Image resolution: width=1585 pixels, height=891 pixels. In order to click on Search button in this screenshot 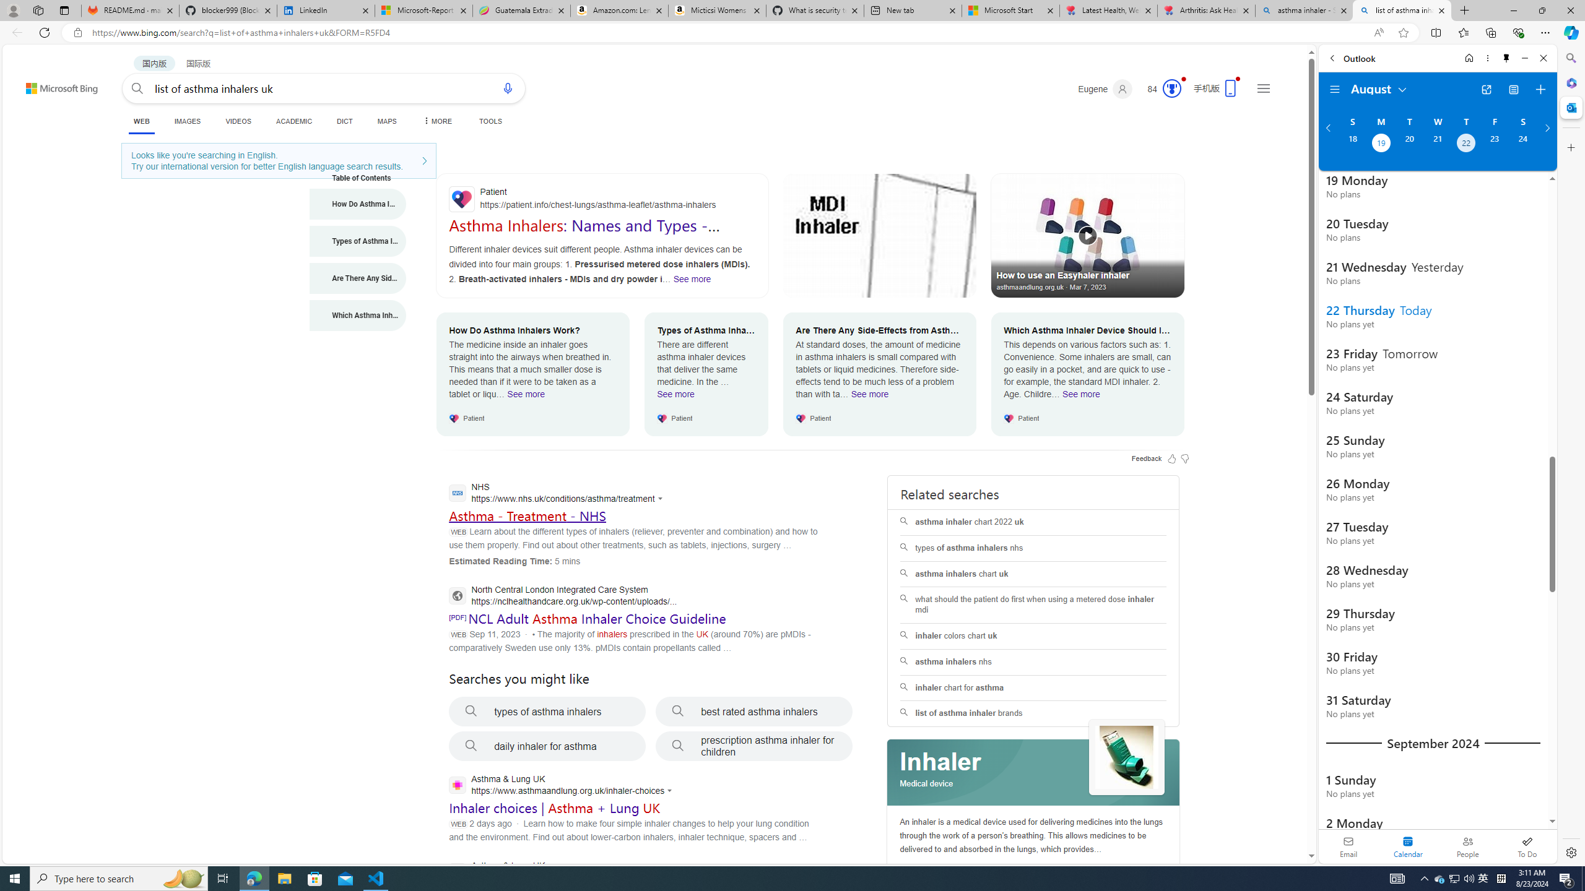, I will do `click(137, 88)`.